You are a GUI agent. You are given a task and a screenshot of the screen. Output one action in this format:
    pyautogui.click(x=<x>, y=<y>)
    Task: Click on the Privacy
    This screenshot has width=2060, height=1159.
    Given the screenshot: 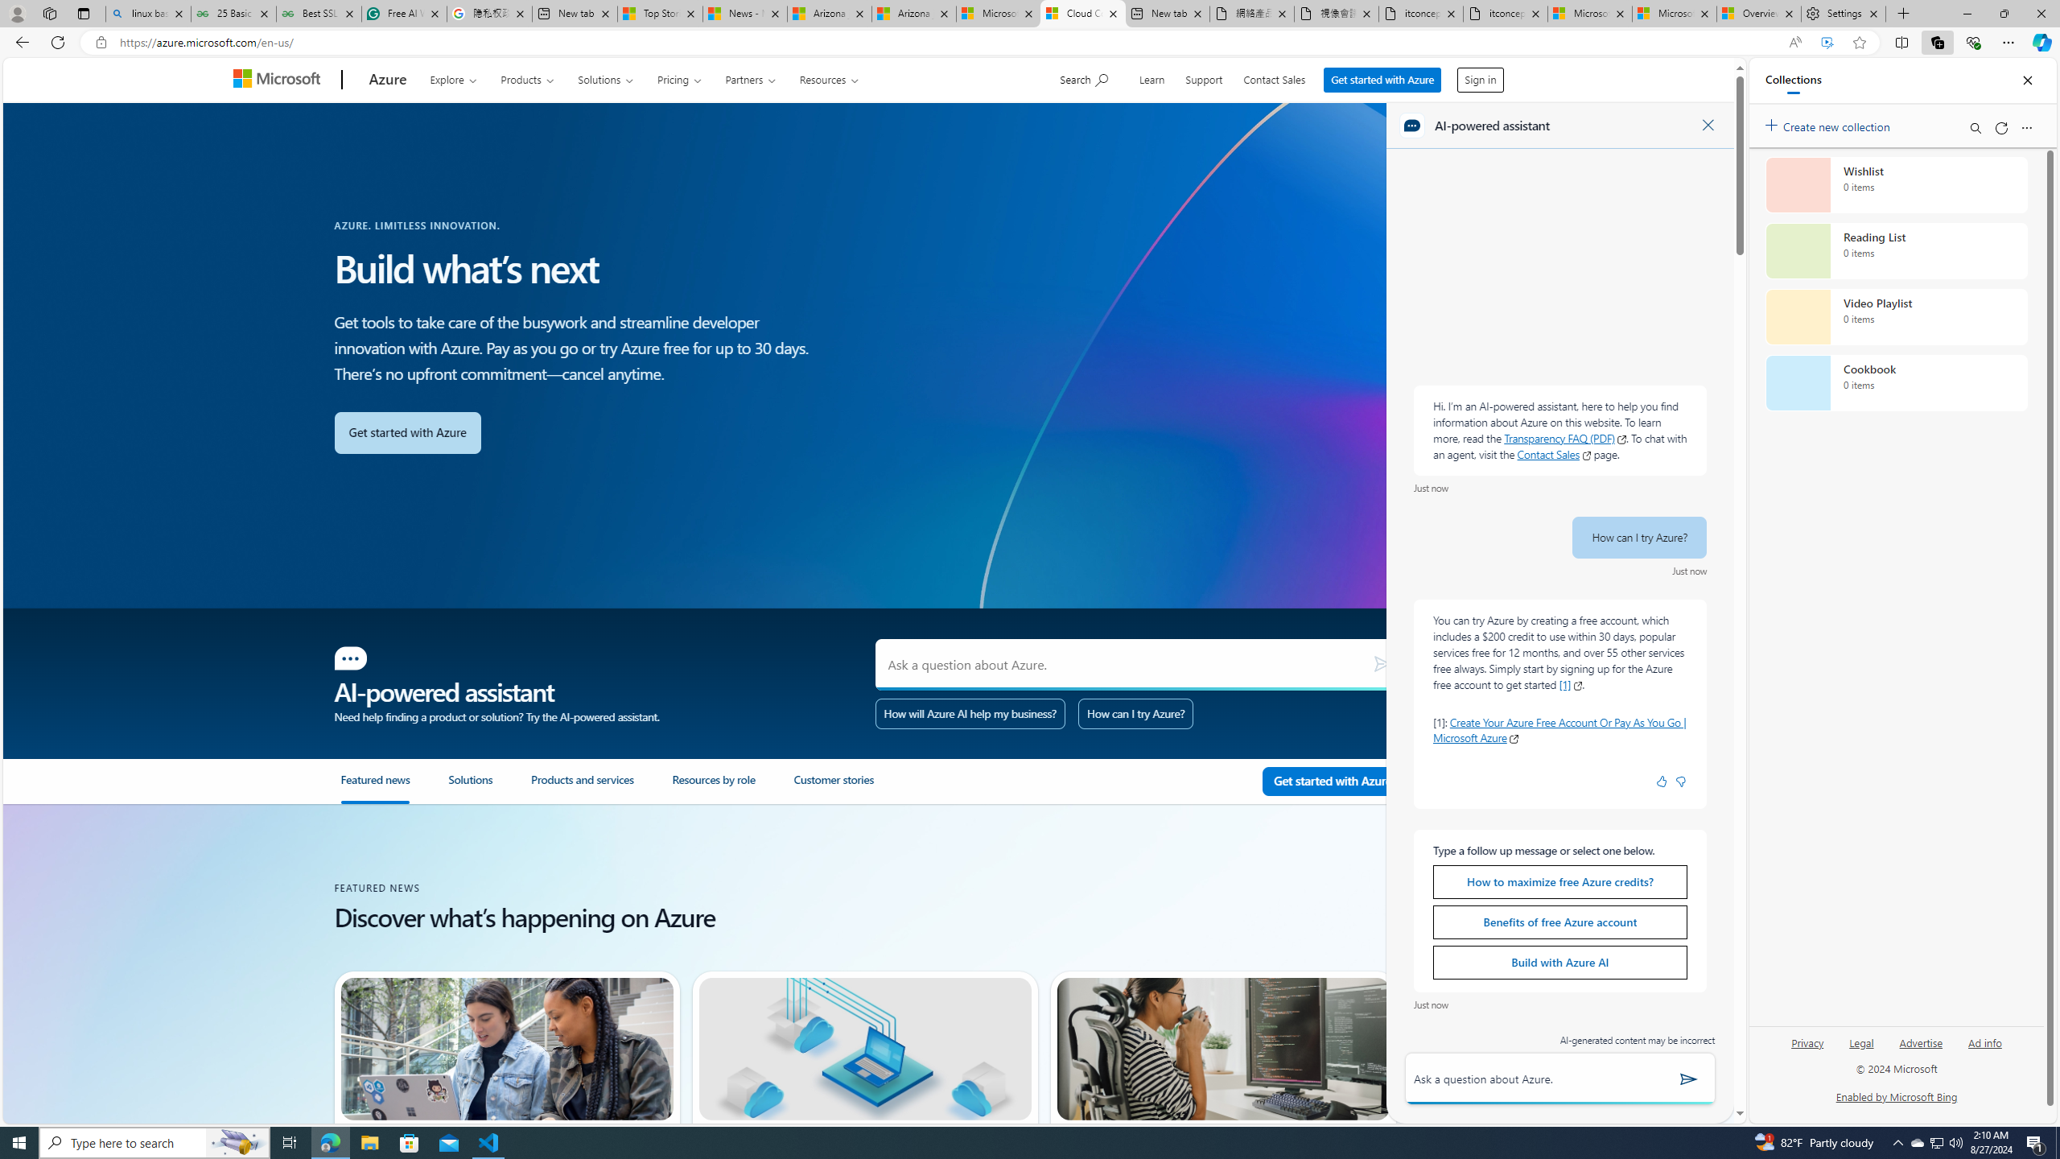 What is the action you would take?
    pyautogui.click(x=1809, y=1041)
    